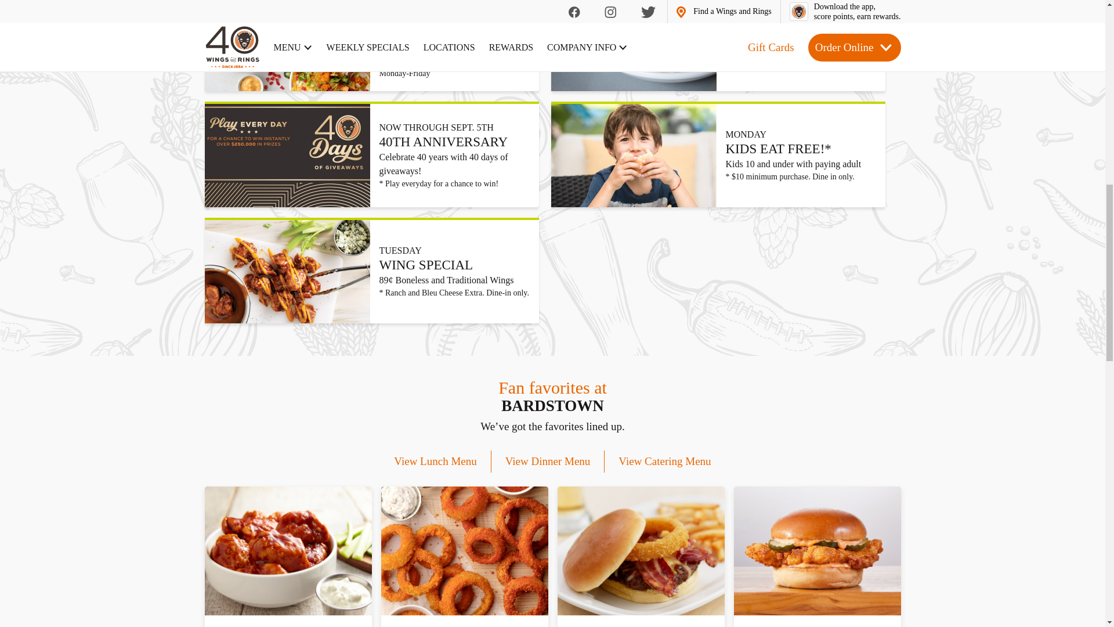 Image resolution: width=1114 pixels, height=627 pixels. What do you see at coordinates (641, 550) in the screenshot?
I see `BURGERS` at bounding box center [641, 550].